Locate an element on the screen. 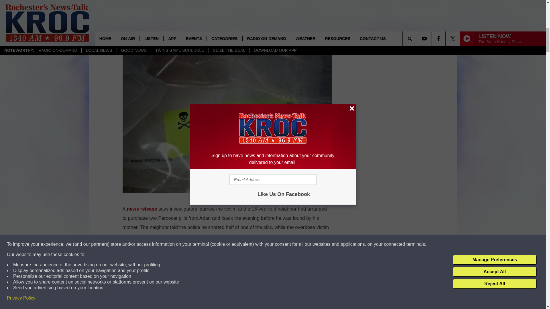 Image resolution: width=550 pixels, height=309 pixels. Email Address is located at coordinates (227, 268).